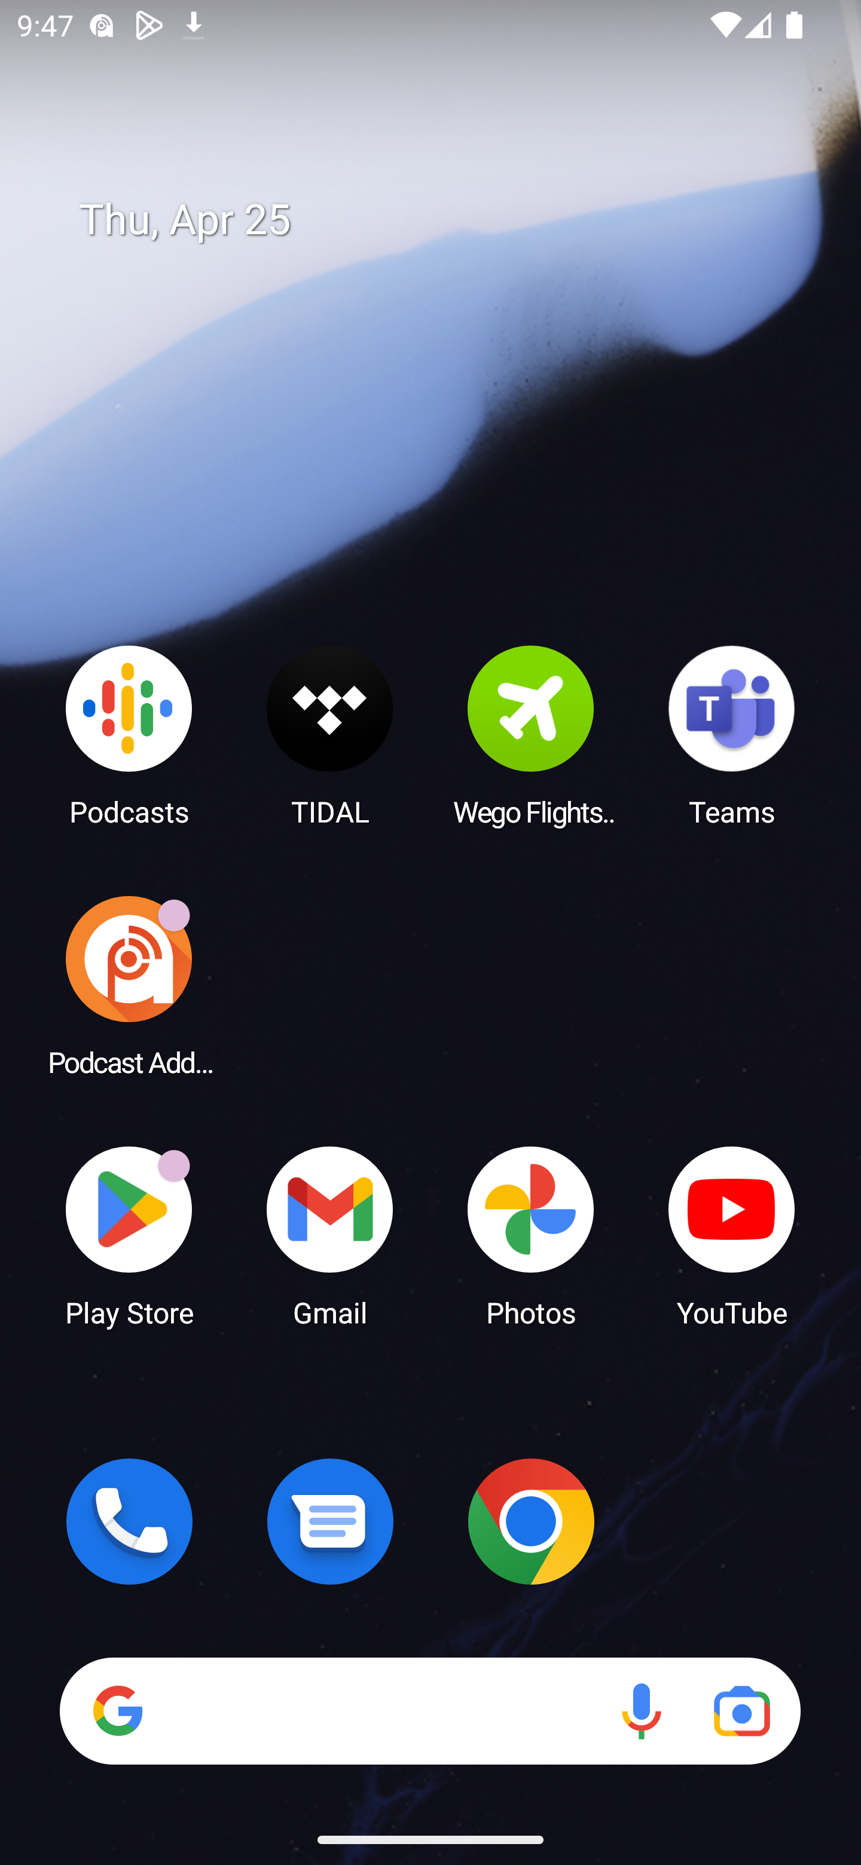  Describe the element at coordinates (531, 1521) in the screenshot. I see `Chrome` at that location.